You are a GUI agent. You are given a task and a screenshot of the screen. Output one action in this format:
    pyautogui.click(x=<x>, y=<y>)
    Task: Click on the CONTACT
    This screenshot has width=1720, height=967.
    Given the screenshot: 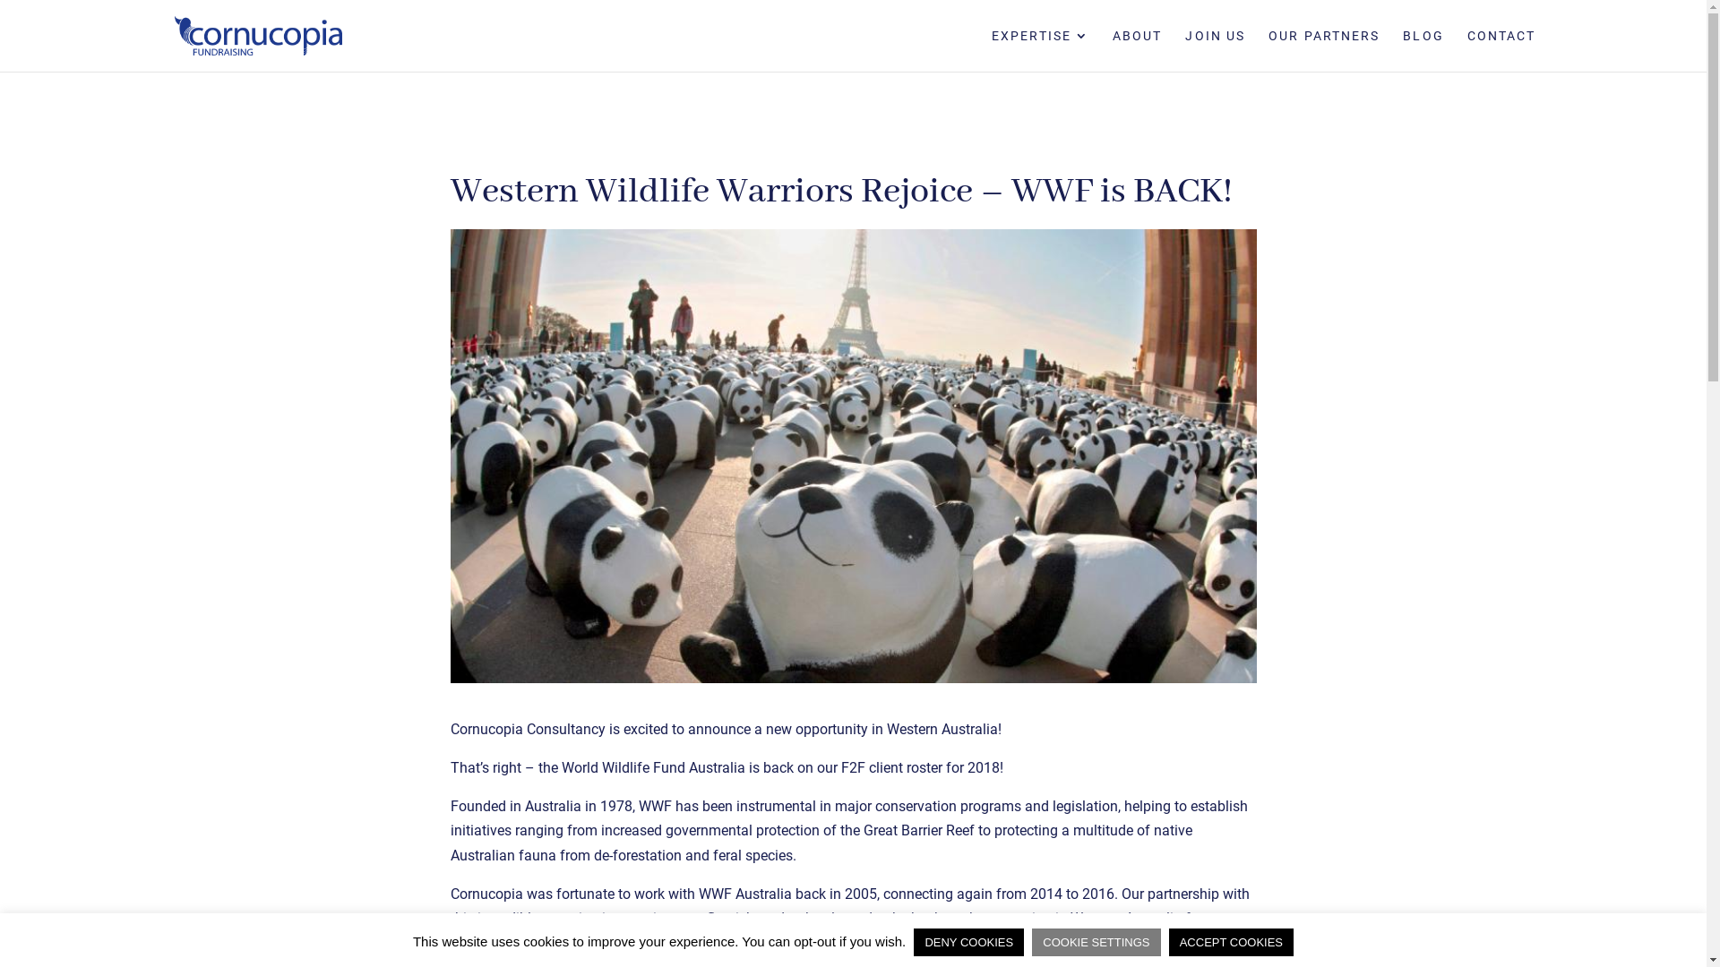 What is the action you would take?
    pyautogui.click(x=1501, y=50)
    